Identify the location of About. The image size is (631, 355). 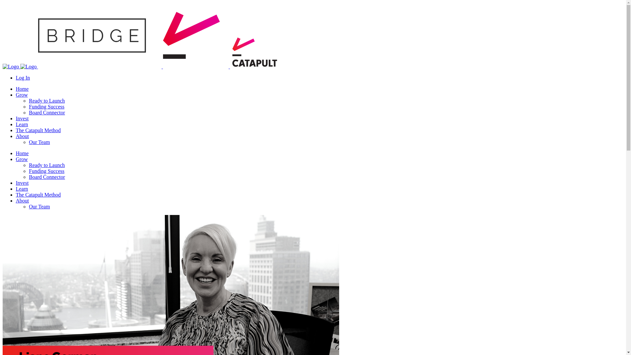
(22, 201).